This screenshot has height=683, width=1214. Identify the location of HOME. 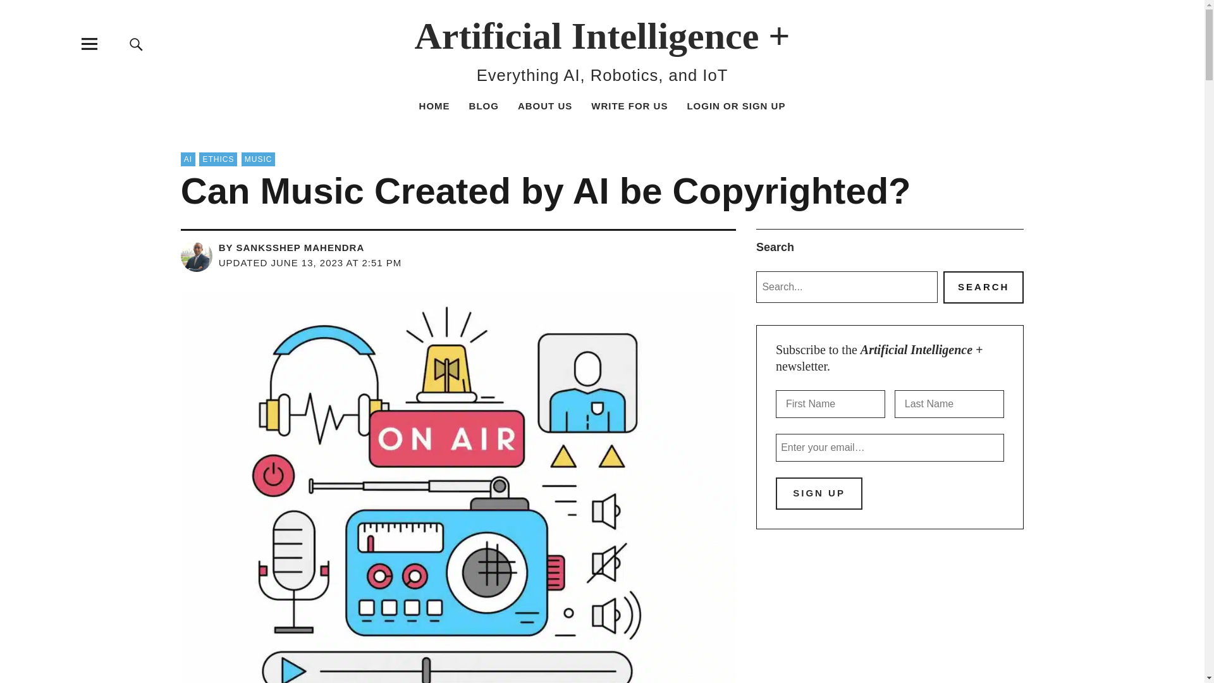
(434, 106).